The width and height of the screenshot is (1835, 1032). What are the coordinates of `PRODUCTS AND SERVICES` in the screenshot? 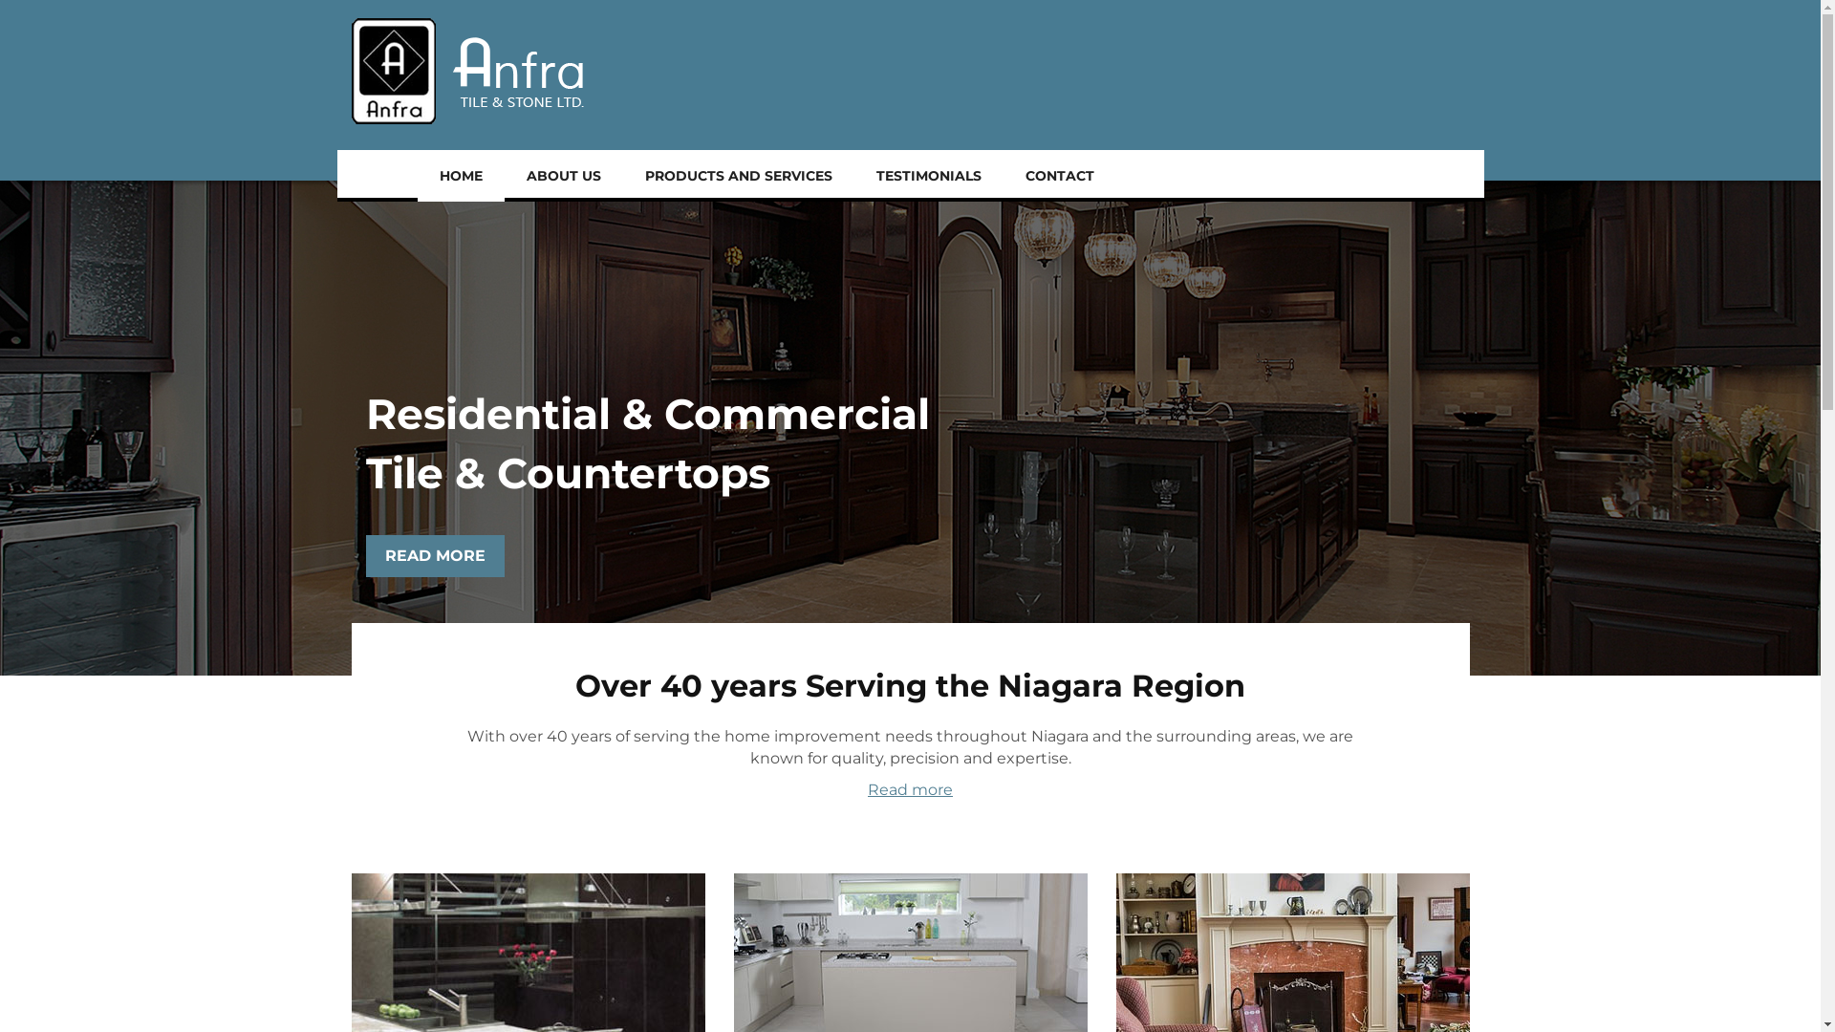 It's located at (739, 176).